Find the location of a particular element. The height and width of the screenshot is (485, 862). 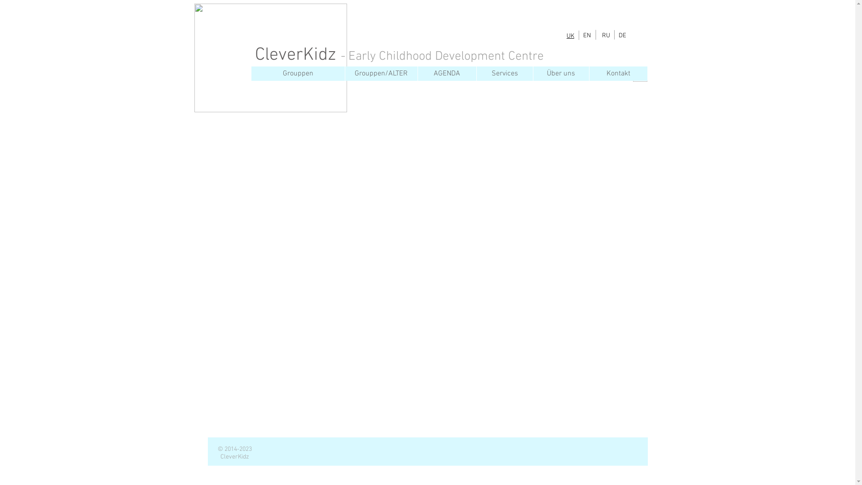

CleverKidz - Early Childhood Development  is located at coordinates (382, 55).